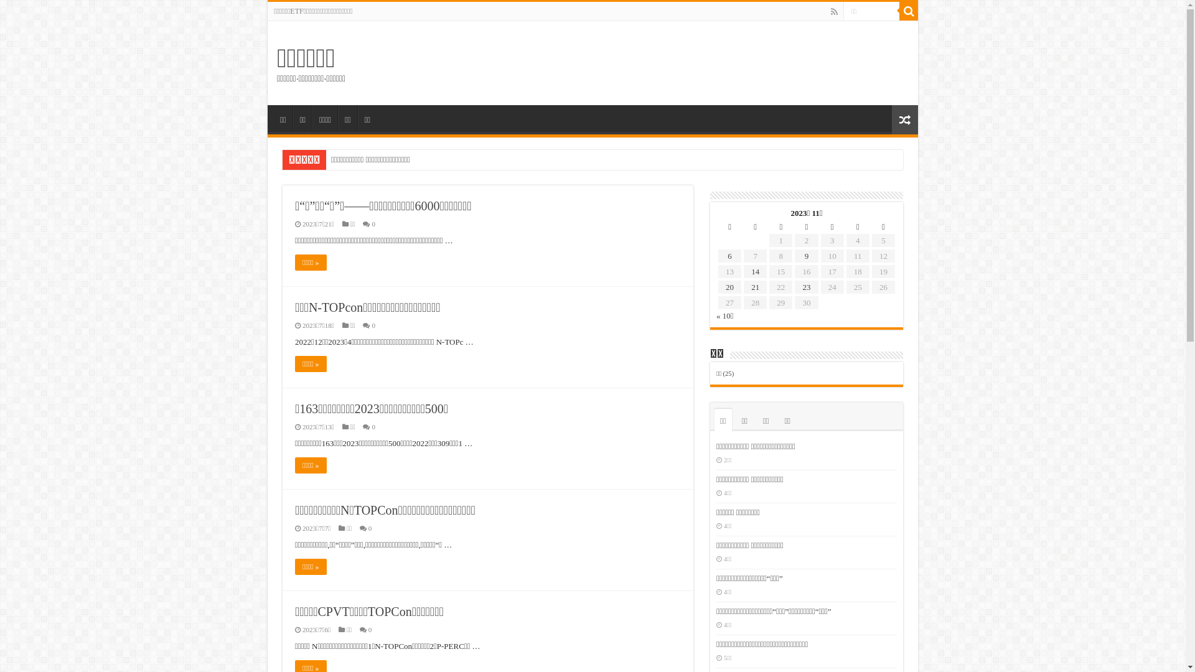 This screenshot has height=672, width=1195. Describe the element at coordinates (373, 224) in the screenshot. I see `0` at that location.